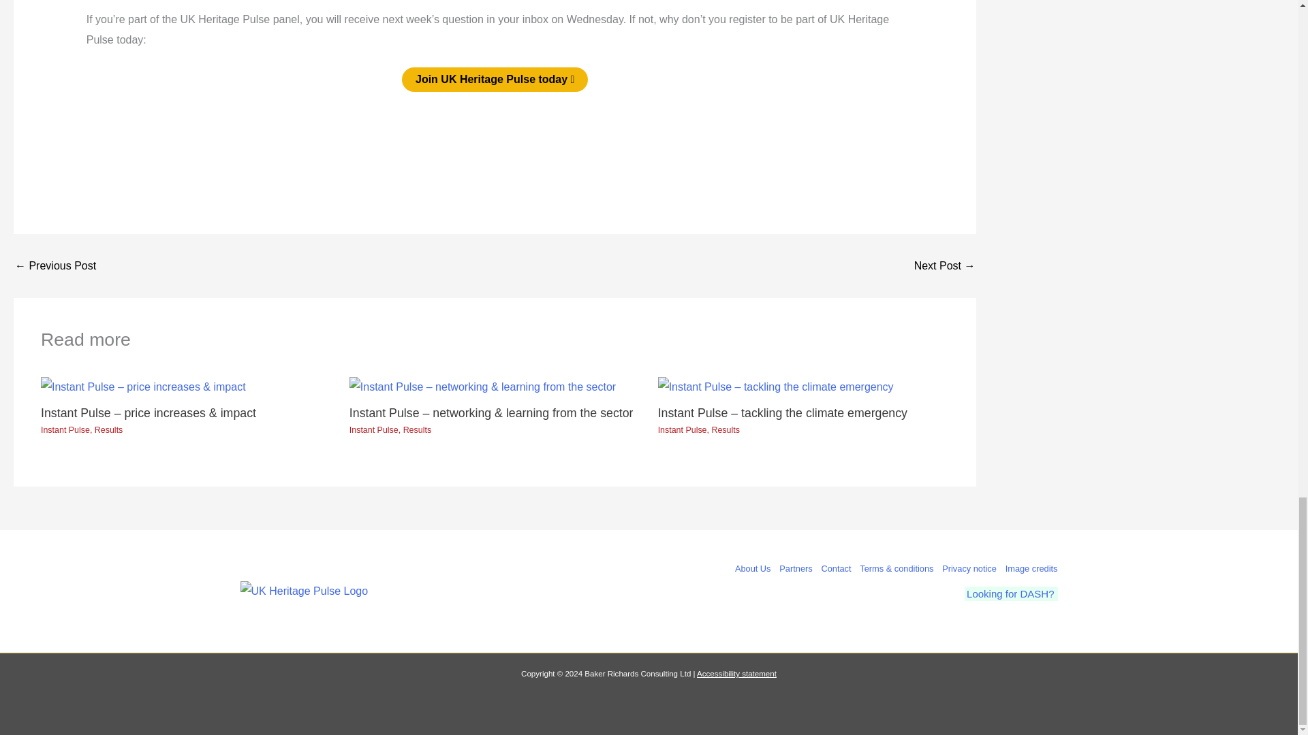 This screenshot has height=735, width=1308. Describe the element at coordinates (417, 430) in the screenshot. I see `Results` at that location.